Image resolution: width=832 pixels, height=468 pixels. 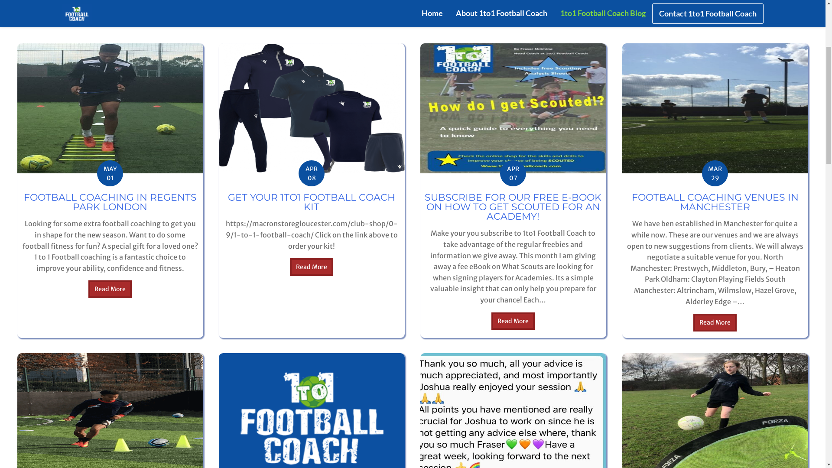 I want to click on FOOTBALL COACHING IN REGENTS PARK LONDON, so click(x=110, y=364).